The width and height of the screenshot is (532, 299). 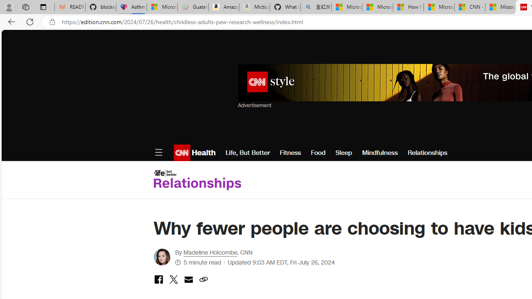 I want to click on Class: icon-social-twitter, so click(x=173, y=279).